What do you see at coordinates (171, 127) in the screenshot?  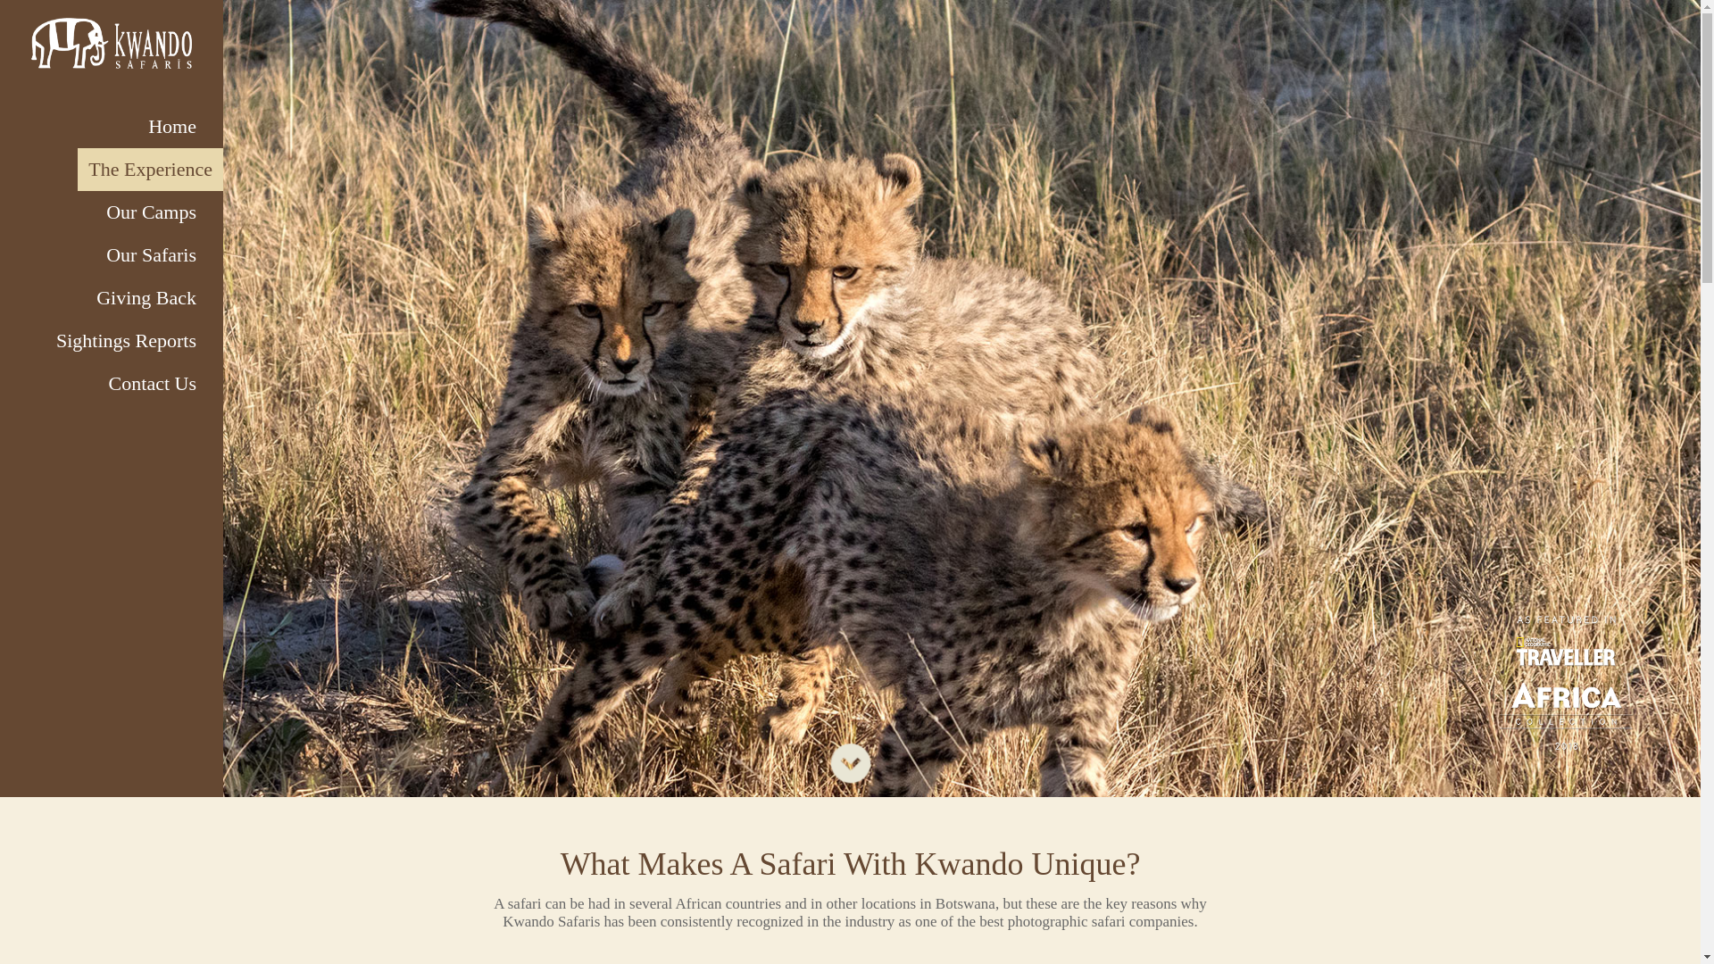 I see `Home` at bounding box center [171, 127].